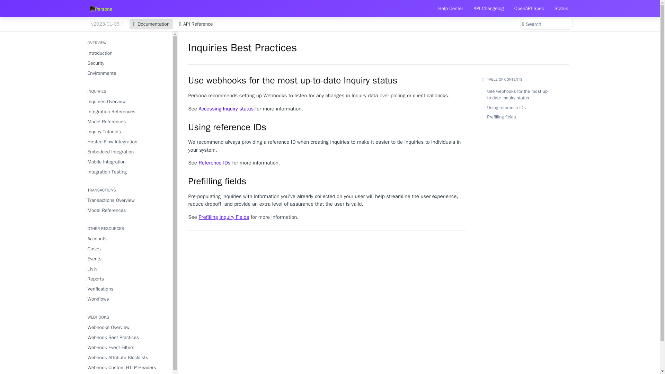 This screenshot has width=665, height=374. What do you see at coordinates (127, 122) in the screenshot?
I see `Model References` at bounding box center [127, 122].